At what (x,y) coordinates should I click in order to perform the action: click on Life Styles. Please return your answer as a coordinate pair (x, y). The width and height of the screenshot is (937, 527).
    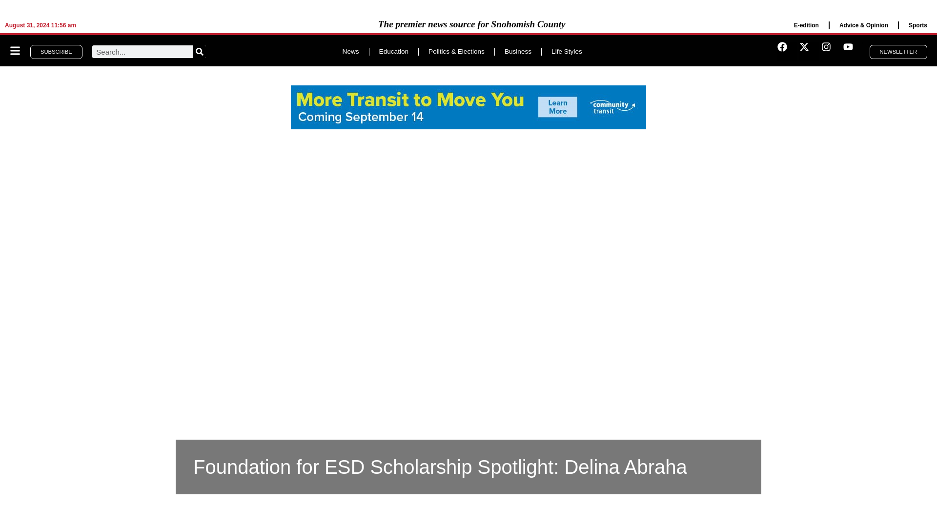
    Looking at the image, I should click on (567, 52).